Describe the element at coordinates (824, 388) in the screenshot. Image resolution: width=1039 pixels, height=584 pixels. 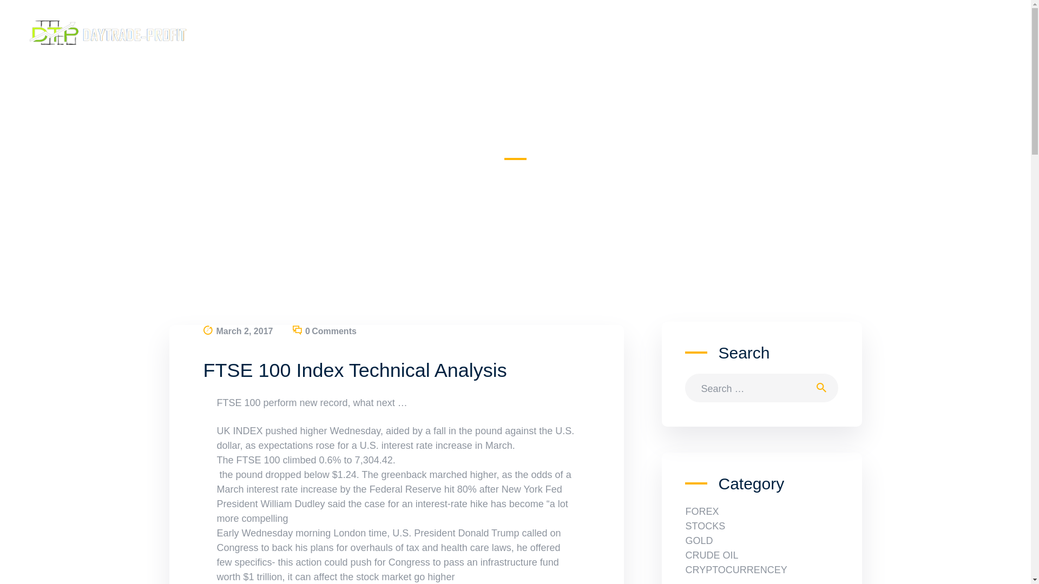
I see `Search` at that location.